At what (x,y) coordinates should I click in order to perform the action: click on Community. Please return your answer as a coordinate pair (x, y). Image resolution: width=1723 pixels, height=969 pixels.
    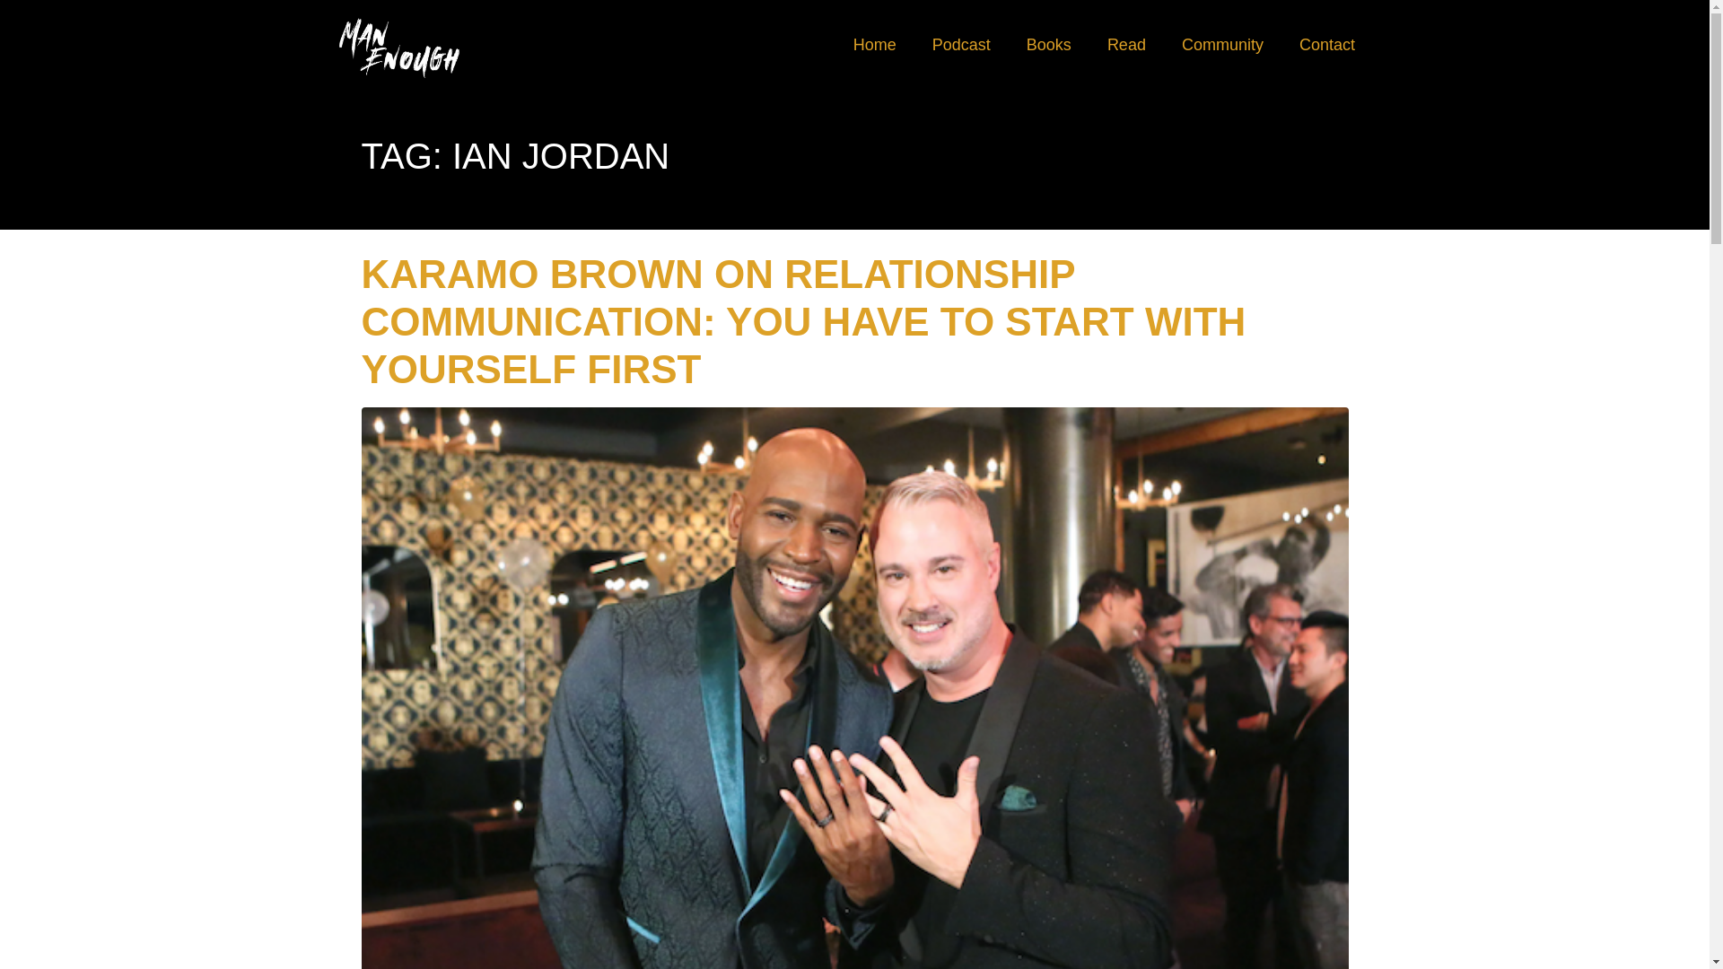
    Looking at the image, I should click on (1222, 45).